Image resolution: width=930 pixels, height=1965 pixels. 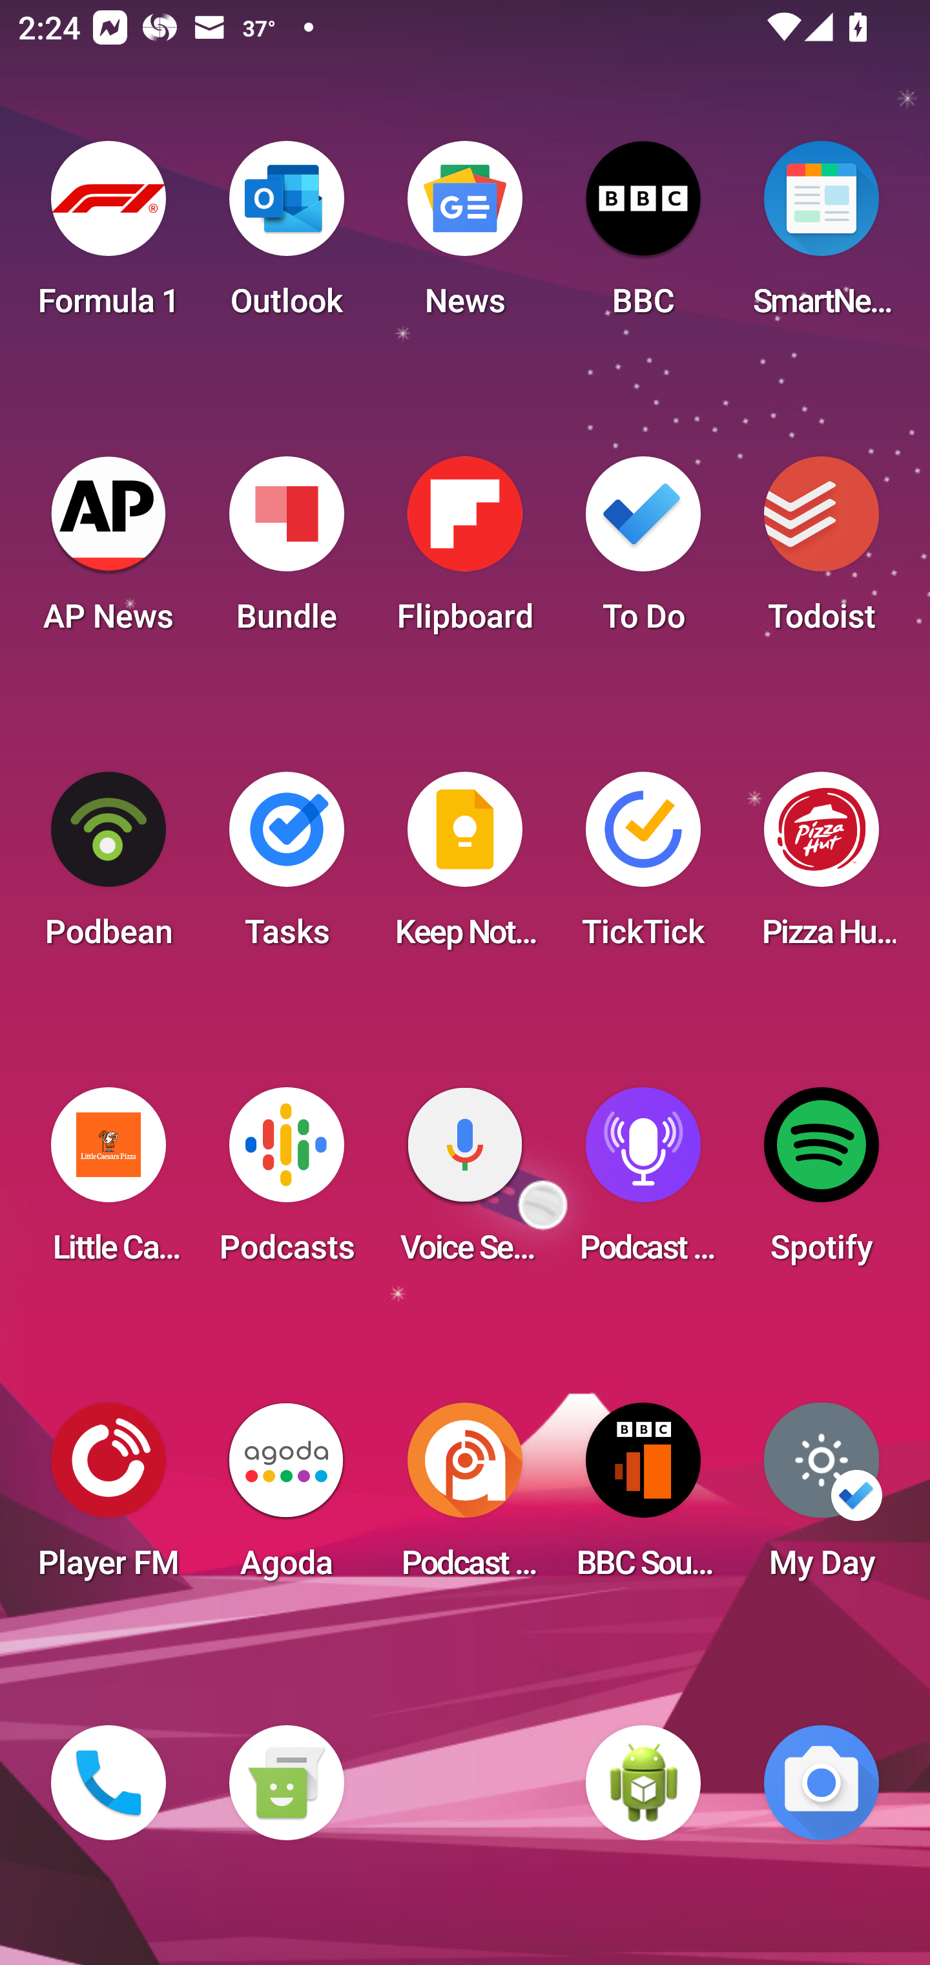 What do you see at coordinates (643, 552) in the screenshot?
I see `To Do` at bounding box center [643, 552].